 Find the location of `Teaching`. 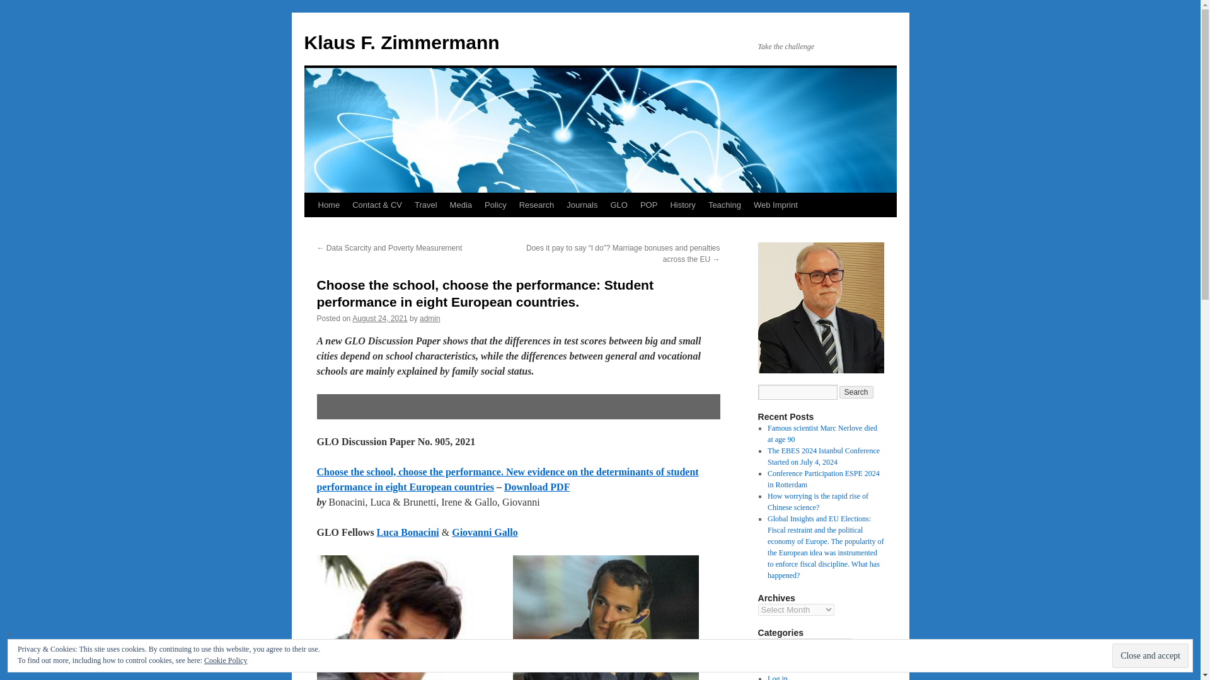

Teaching is located at coordinates (725, 205).